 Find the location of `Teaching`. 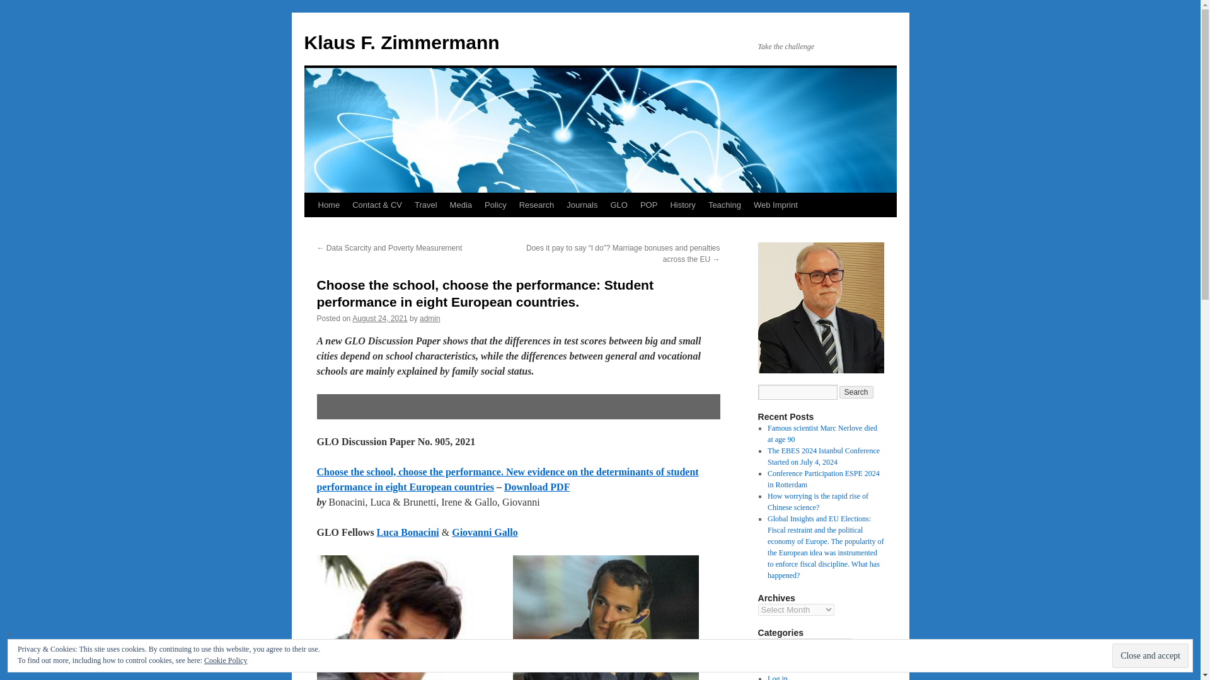

Teaching is located at coordinates (725, 205).